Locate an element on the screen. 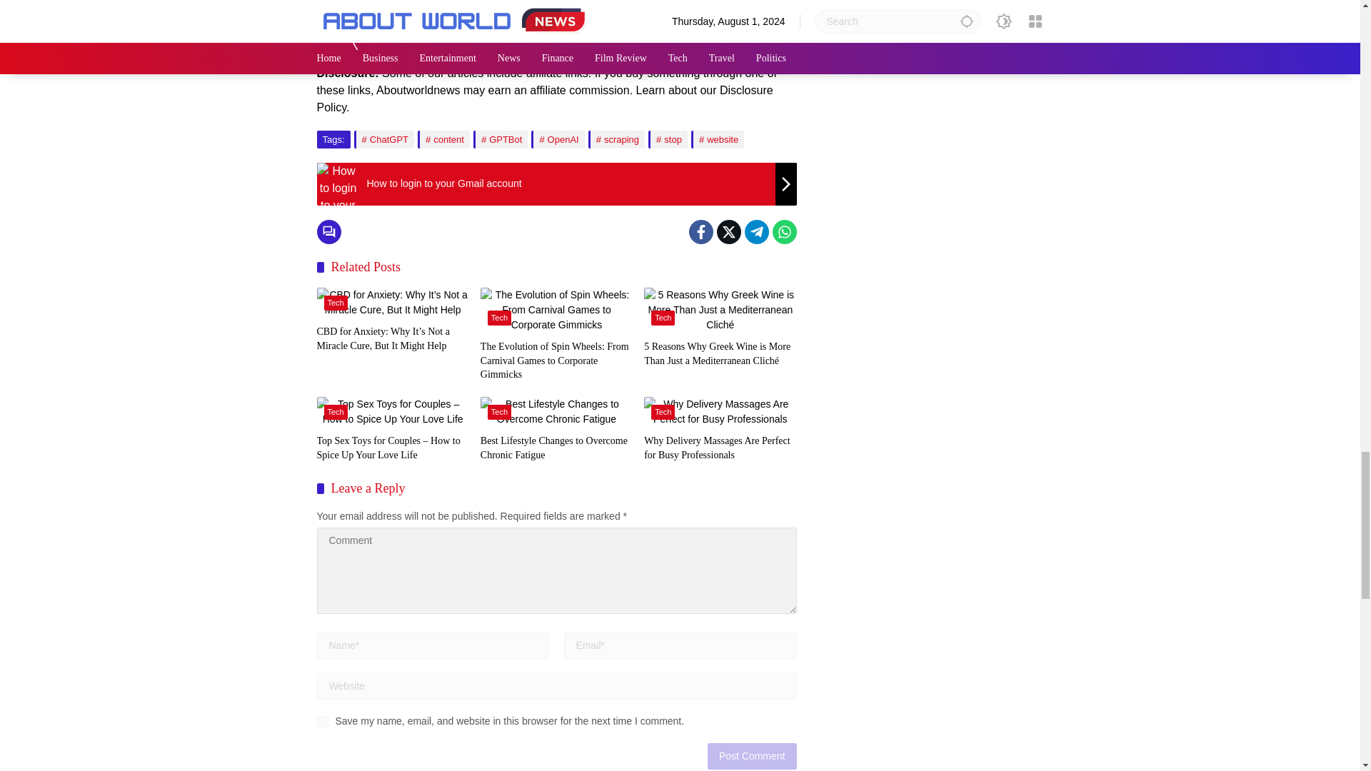  ChatGPT is located at coordinates (383, 139).